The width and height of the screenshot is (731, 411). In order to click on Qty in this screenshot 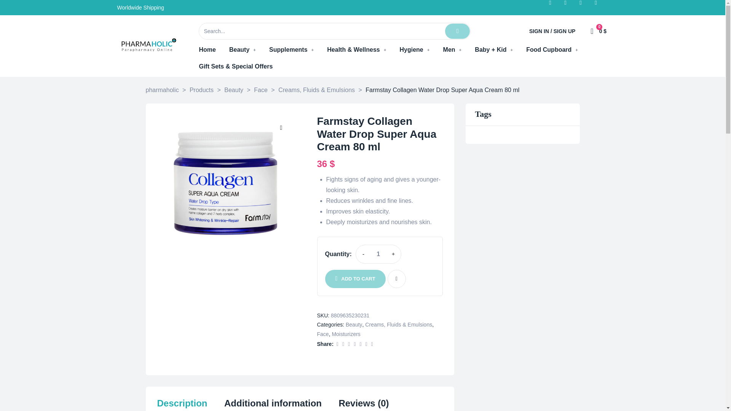, I will do `click(378, 254)`.